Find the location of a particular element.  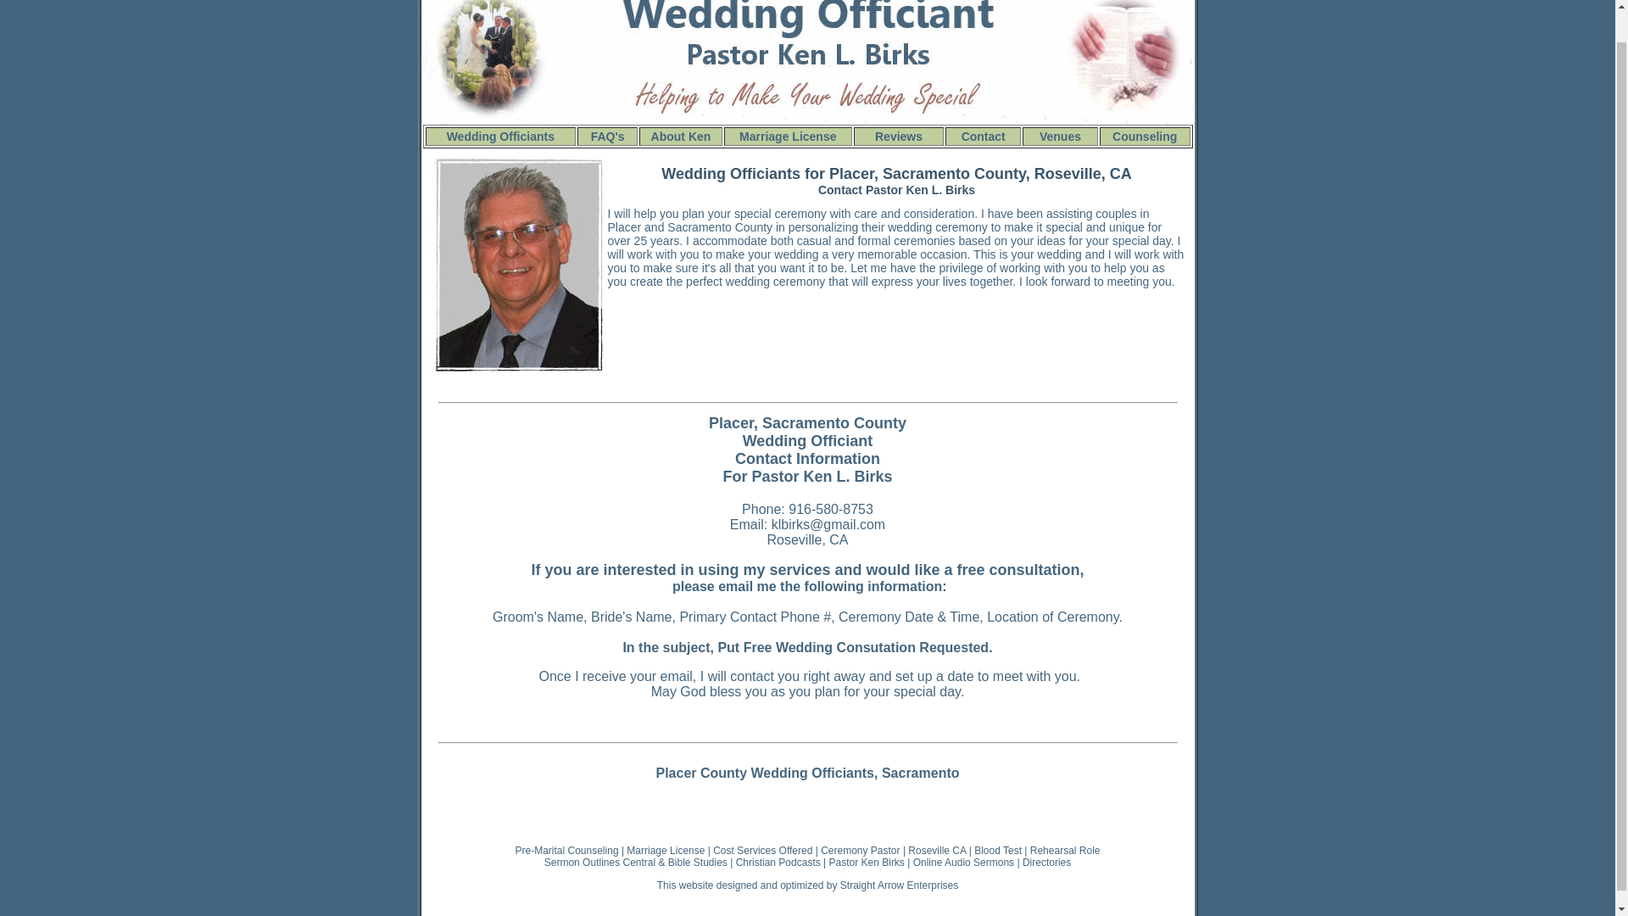

Roseville CA is located at coordinates (936, 850).